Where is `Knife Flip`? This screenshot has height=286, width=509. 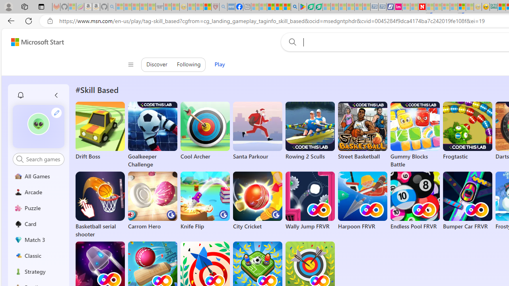 Knife Flip is located at coordinates (205, 201).